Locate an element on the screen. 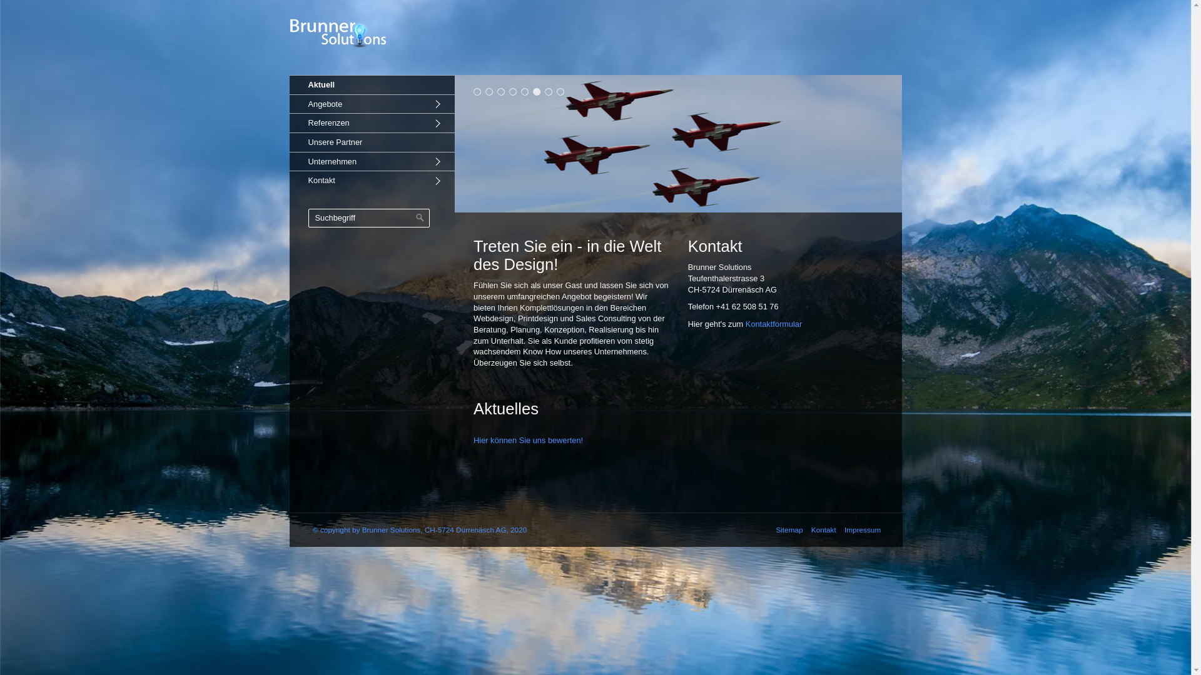 The image size is (1201, 675). Sitemap is located at coordinates (786, 530).